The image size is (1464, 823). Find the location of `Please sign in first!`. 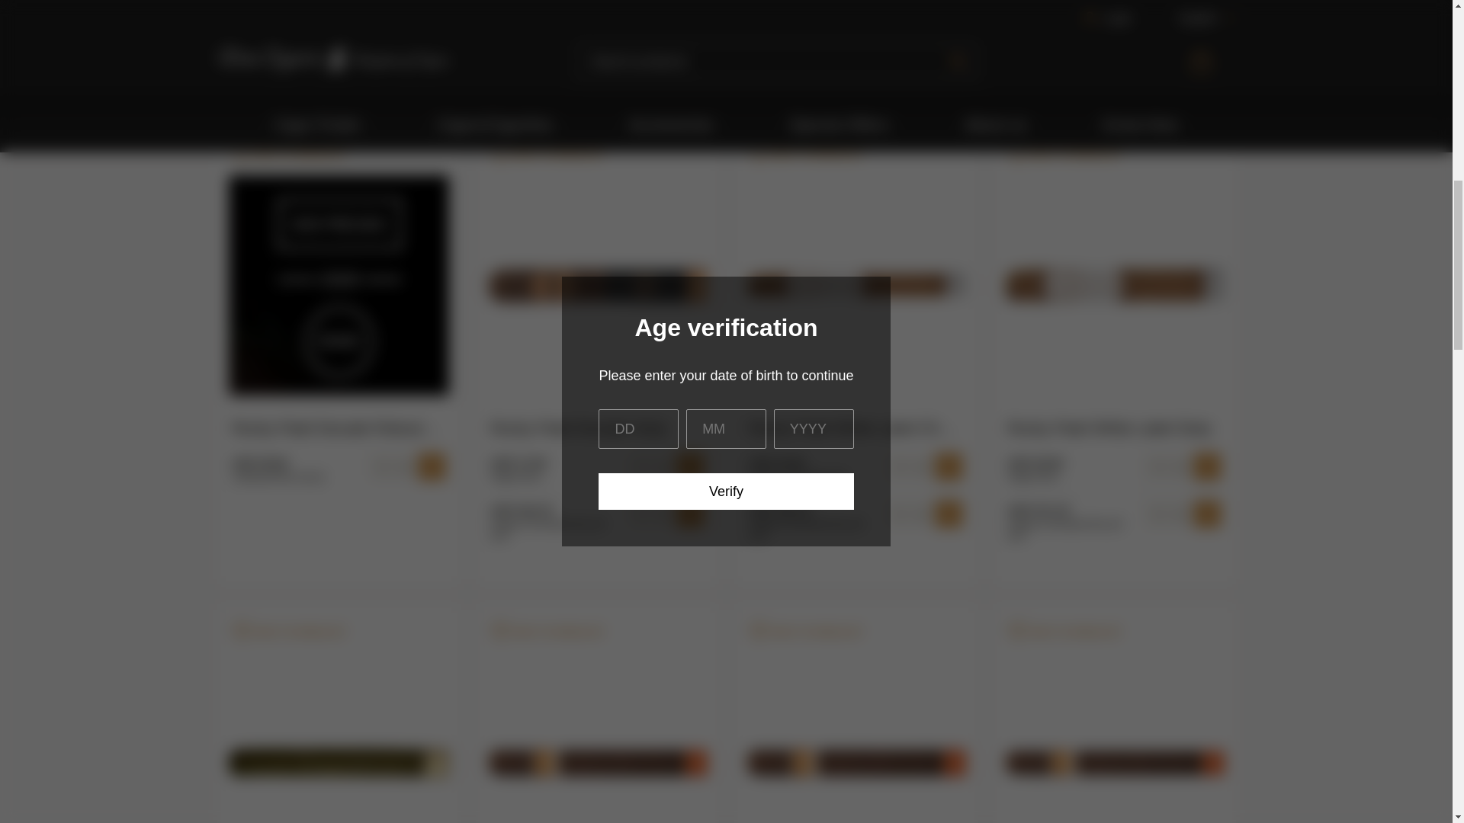

Please sign in first! is located at coordinates (1064, 632).